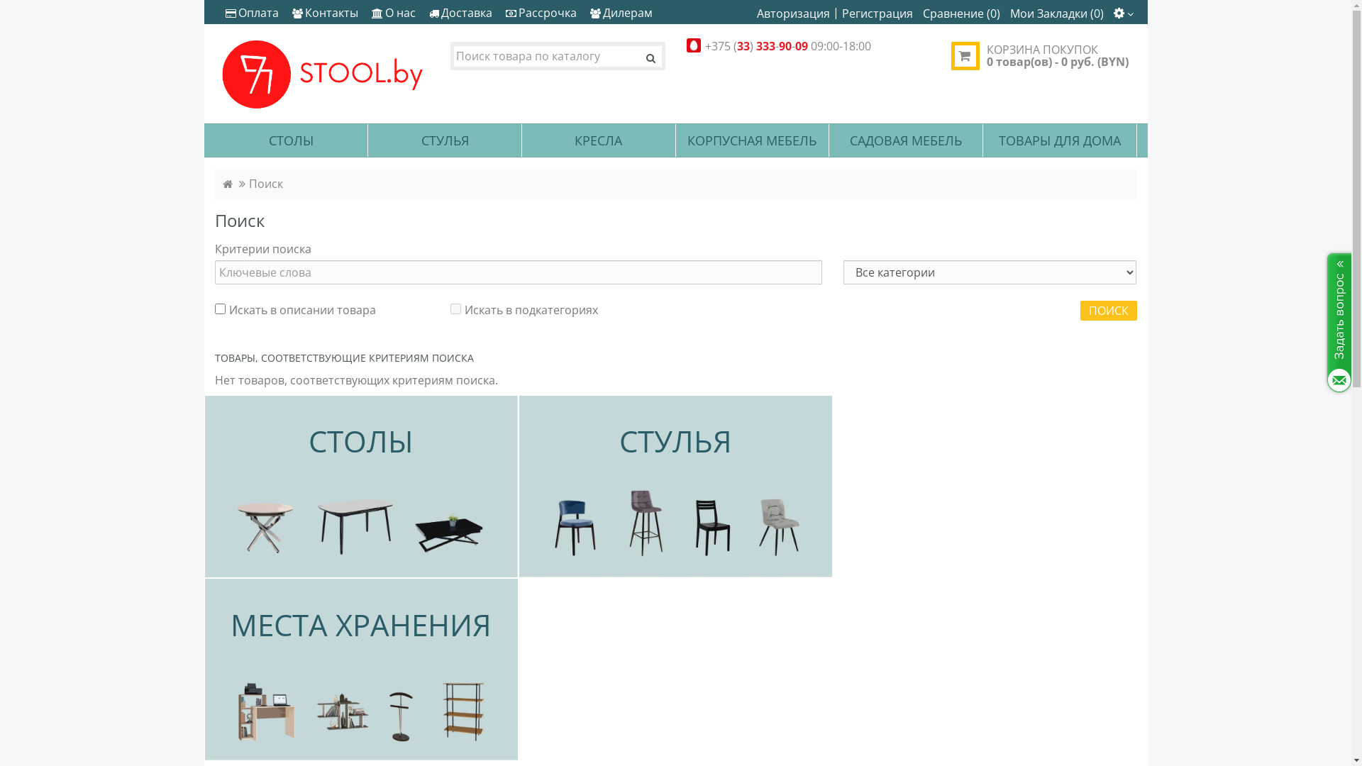  Describe the element at coordinates (322, 74) in the screenshot. I see `https://www.stool.by/` at that location.